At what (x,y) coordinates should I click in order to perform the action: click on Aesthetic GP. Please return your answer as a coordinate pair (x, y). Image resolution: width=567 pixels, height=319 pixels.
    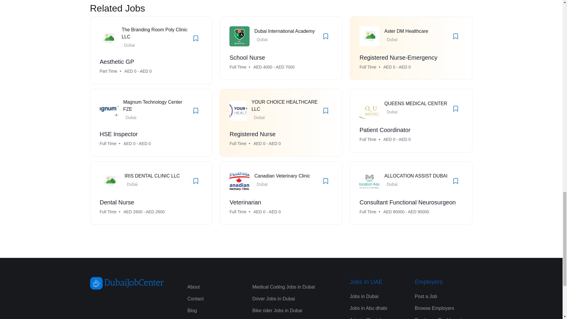
    Looking at the image, I should click on (117, 61).